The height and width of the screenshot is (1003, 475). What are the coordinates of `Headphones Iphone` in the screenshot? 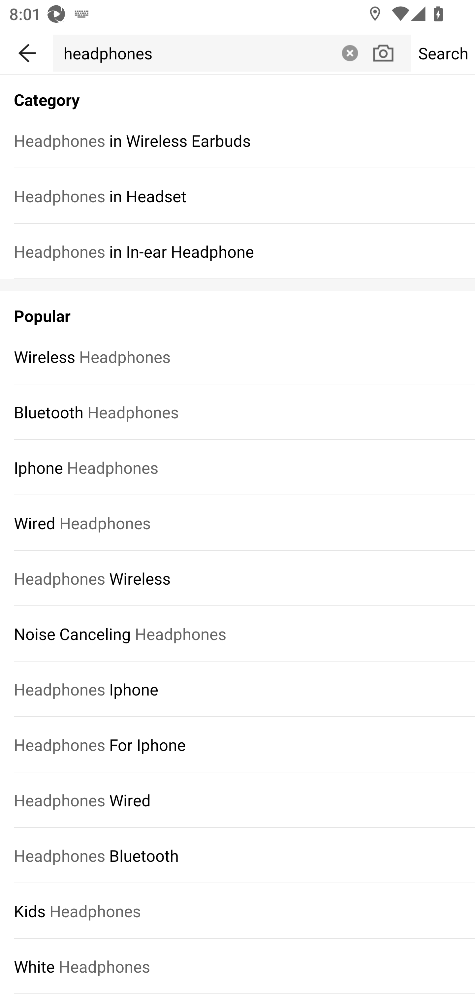 It's located at (237, 690).